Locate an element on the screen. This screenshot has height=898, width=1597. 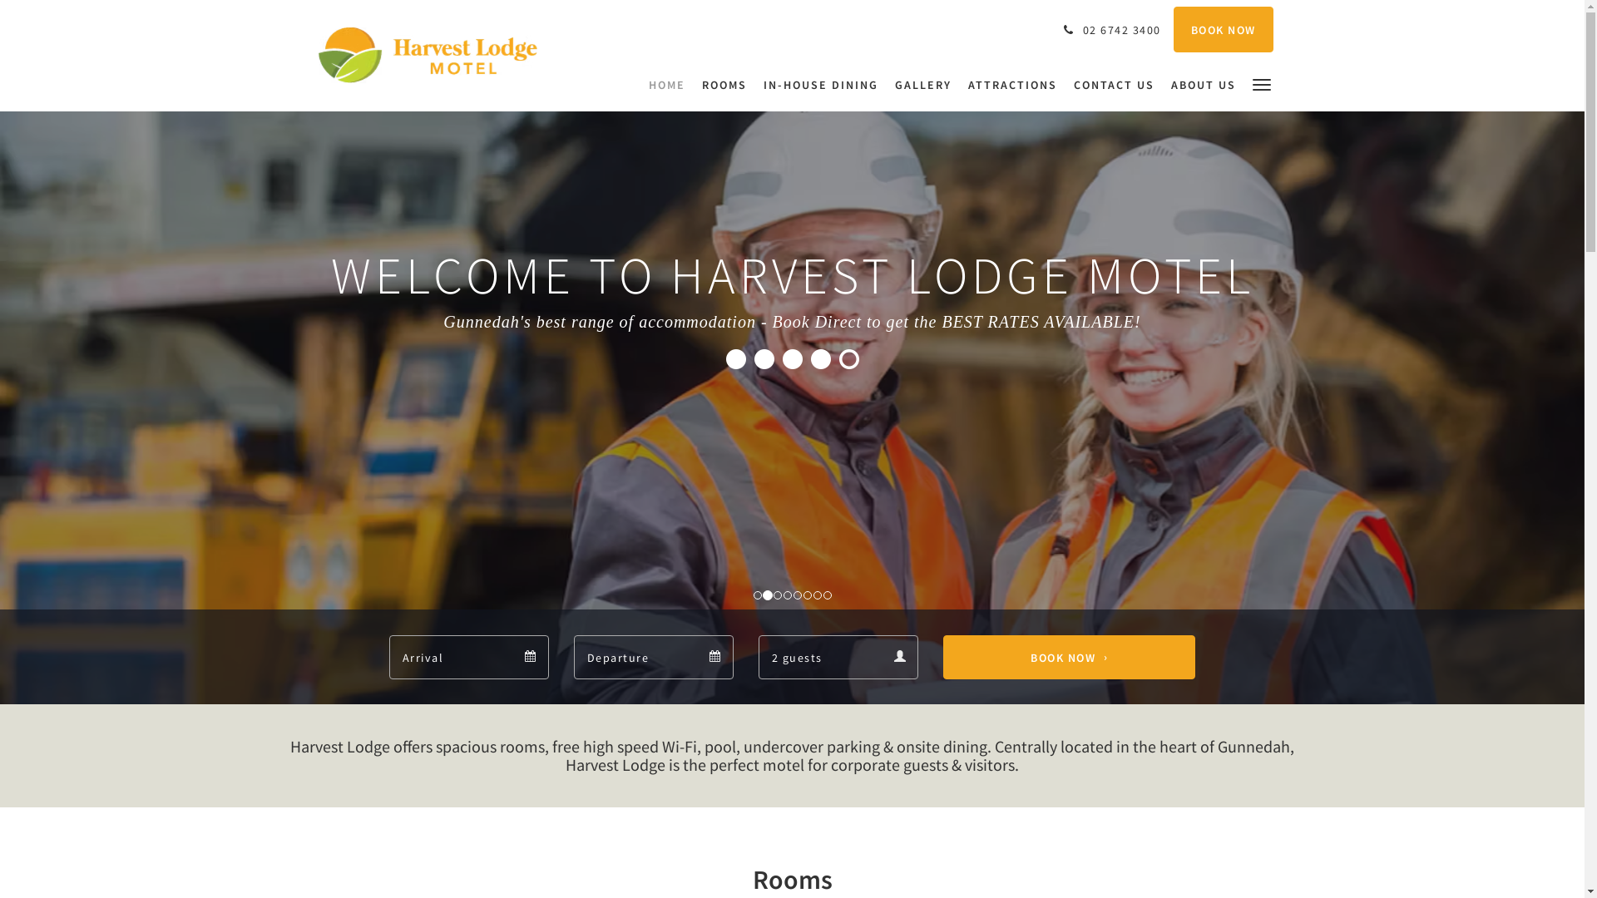
GALLERY is located at coordinates (923, 85).